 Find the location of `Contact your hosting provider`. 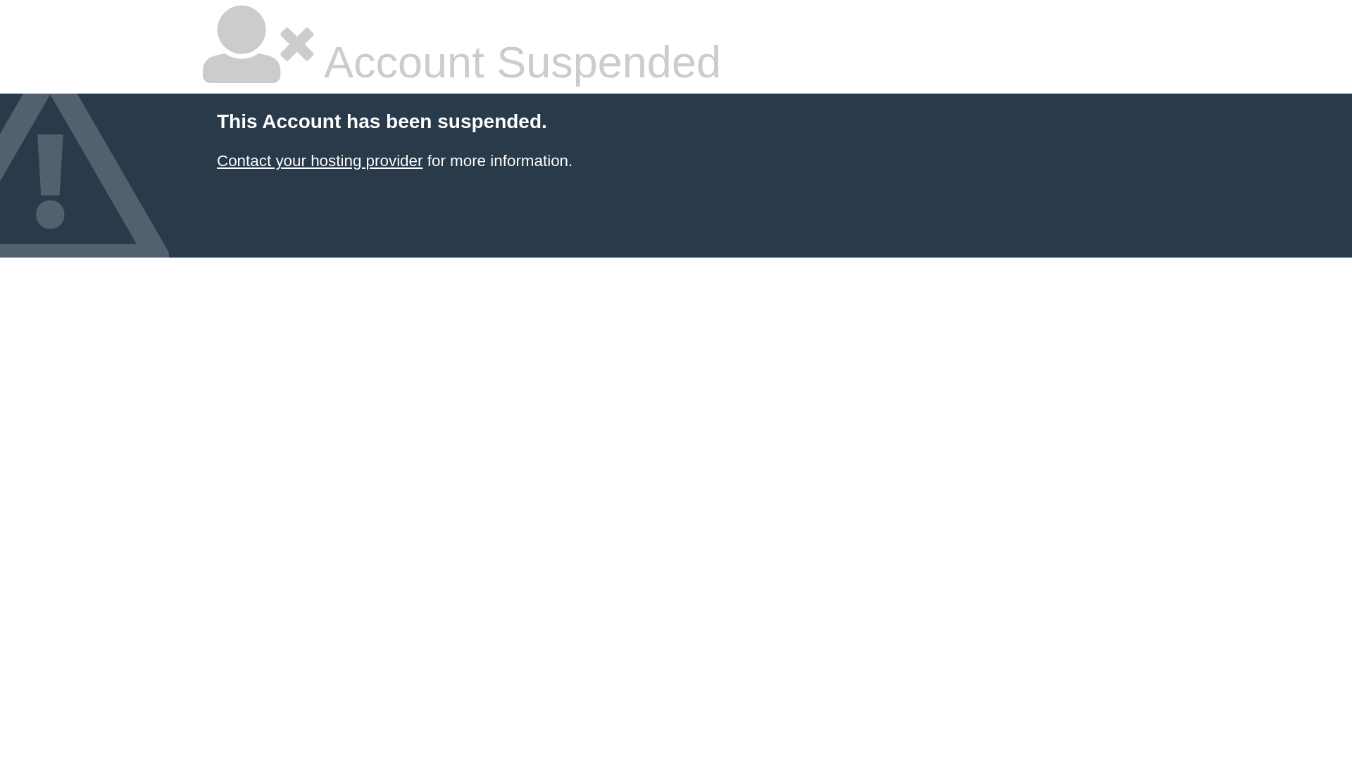

Contact your hosting provider is located at coordinates (320, 160).